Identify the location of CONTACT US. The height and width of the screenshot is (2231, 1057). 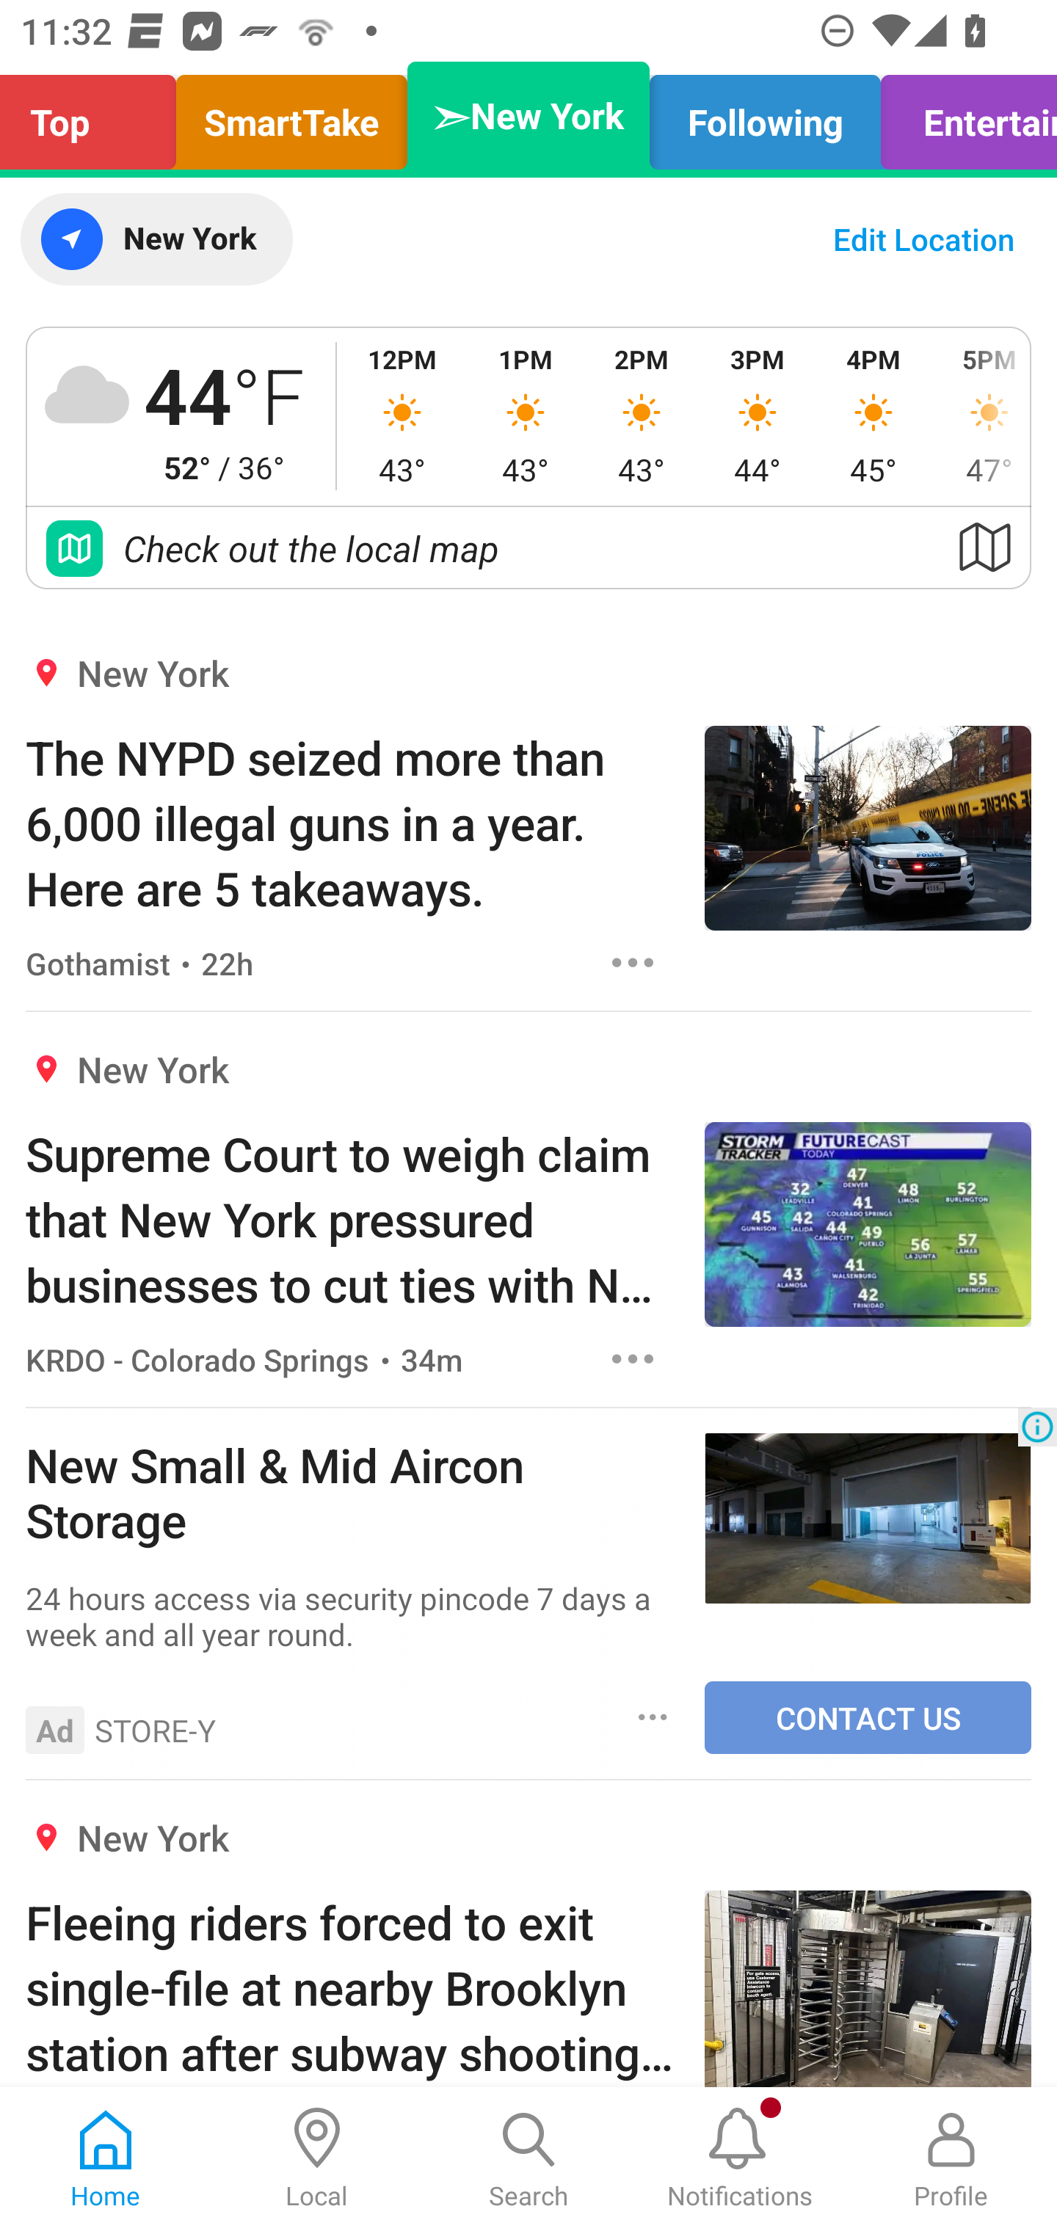
(868, 1717).